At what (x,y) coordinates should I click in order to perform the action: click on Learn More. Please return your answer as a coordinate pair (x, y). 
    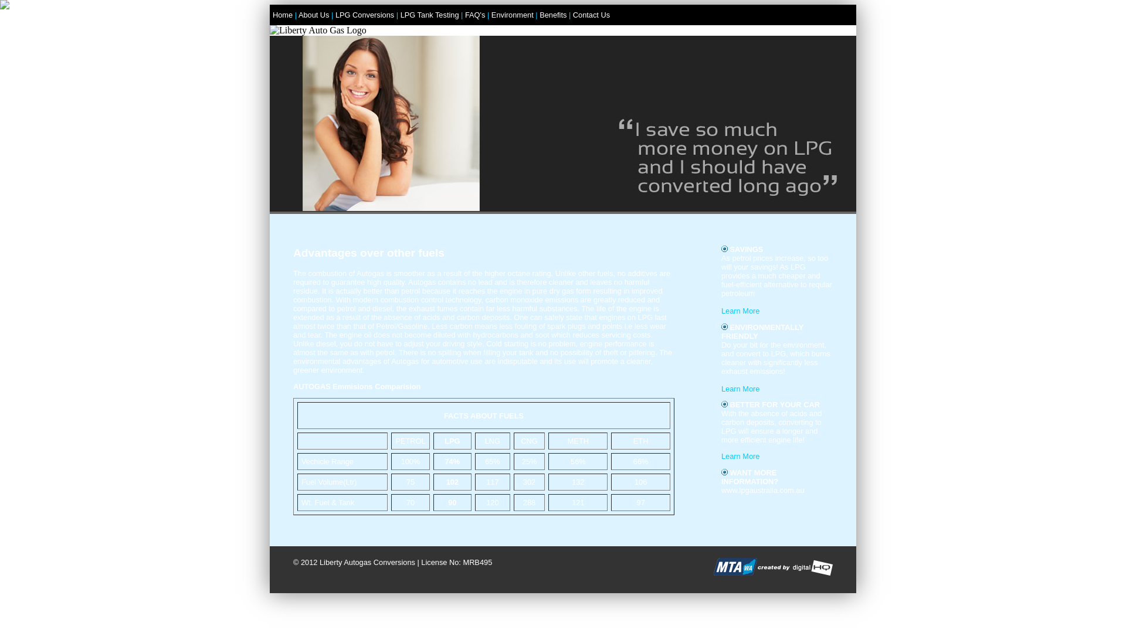
    Looking at the image, I should click on (740, 389).